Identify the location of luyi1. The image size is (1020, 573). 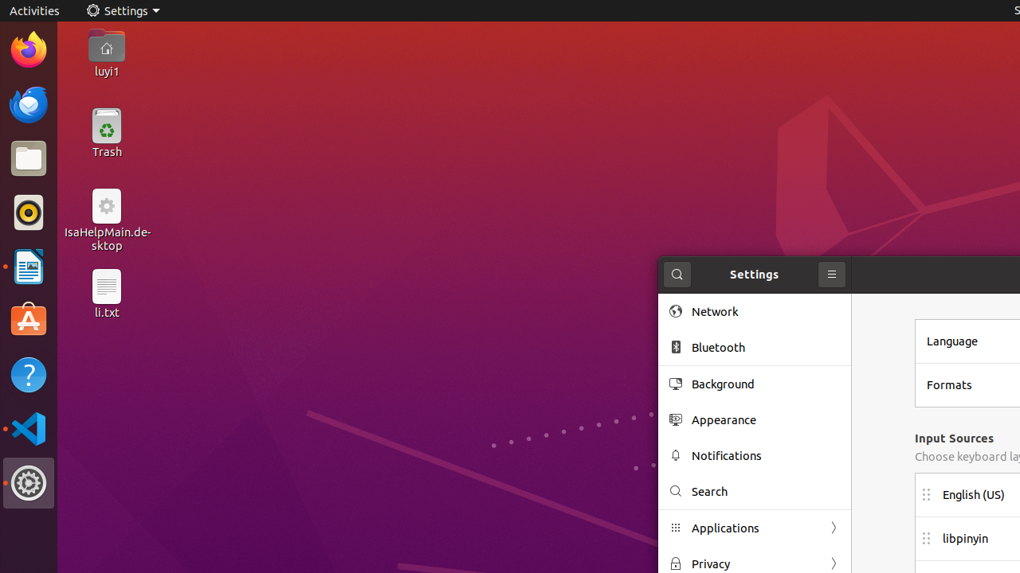
(107, 71).